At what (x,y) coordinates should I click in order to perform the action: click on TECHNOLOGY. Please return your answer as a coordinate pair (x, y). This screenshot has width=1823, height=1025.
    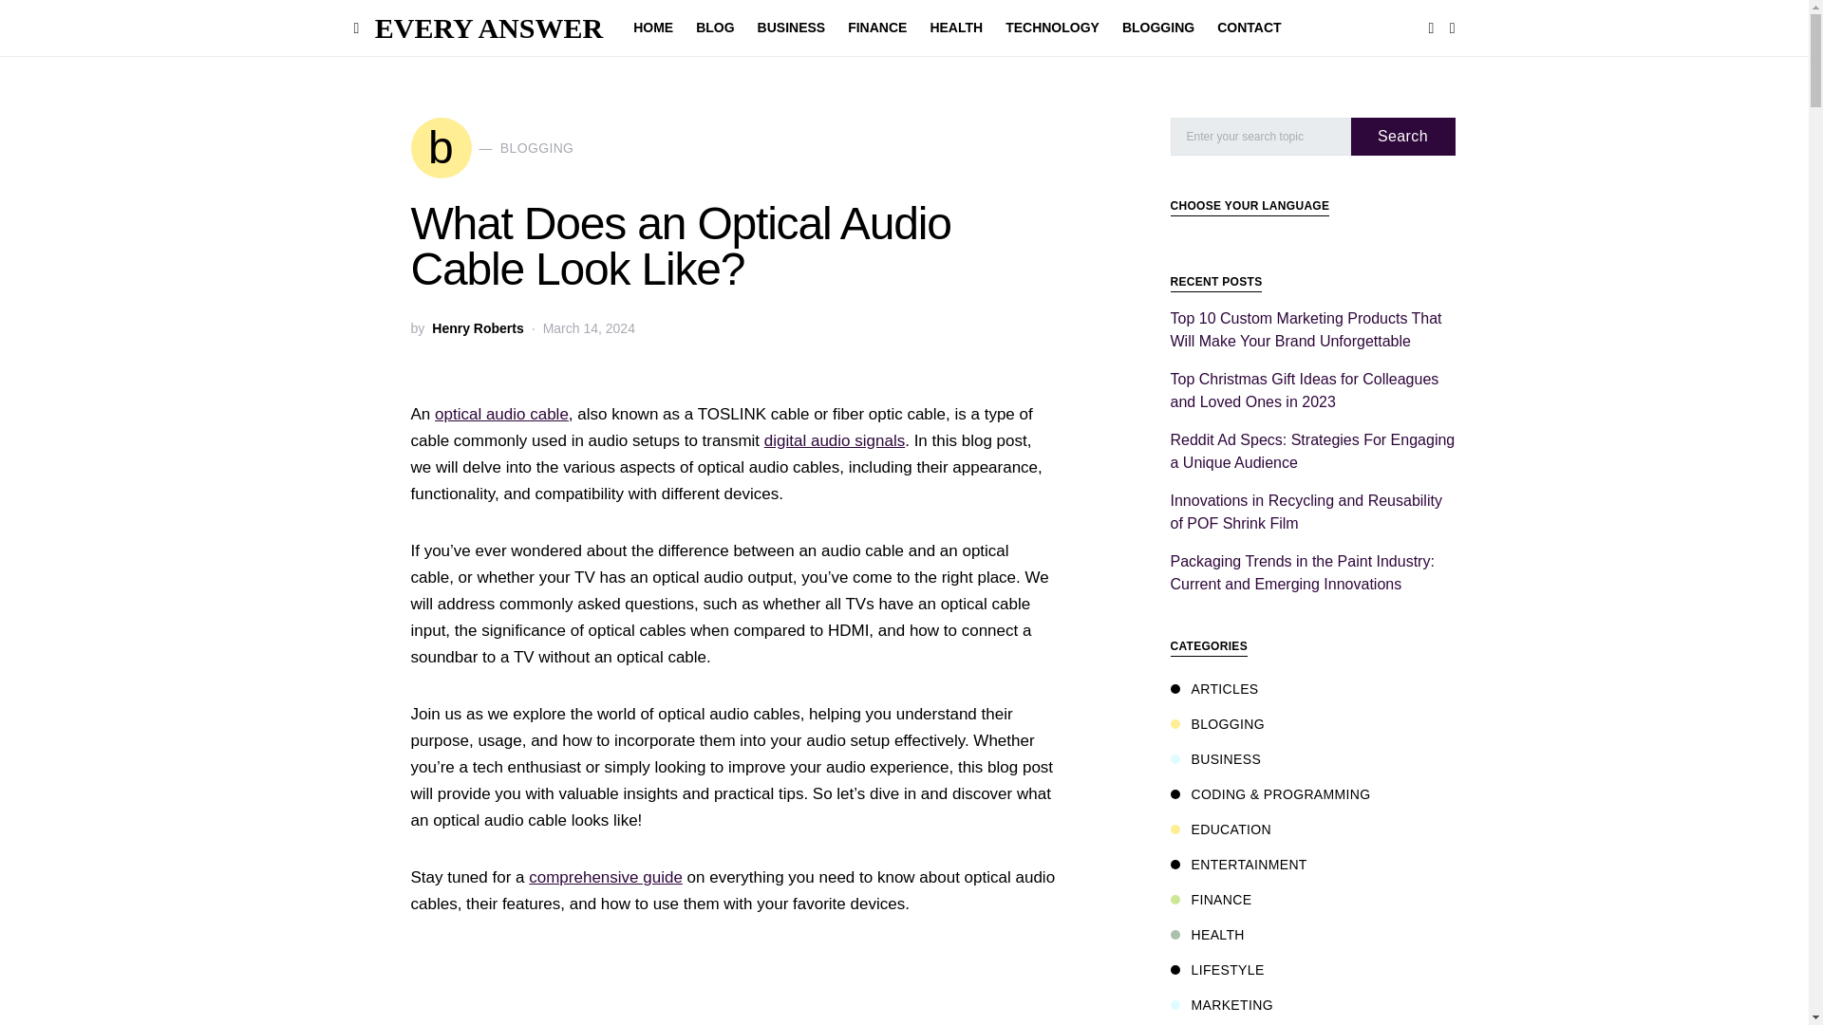
    Looking at the image, I should click on (1052, 28).